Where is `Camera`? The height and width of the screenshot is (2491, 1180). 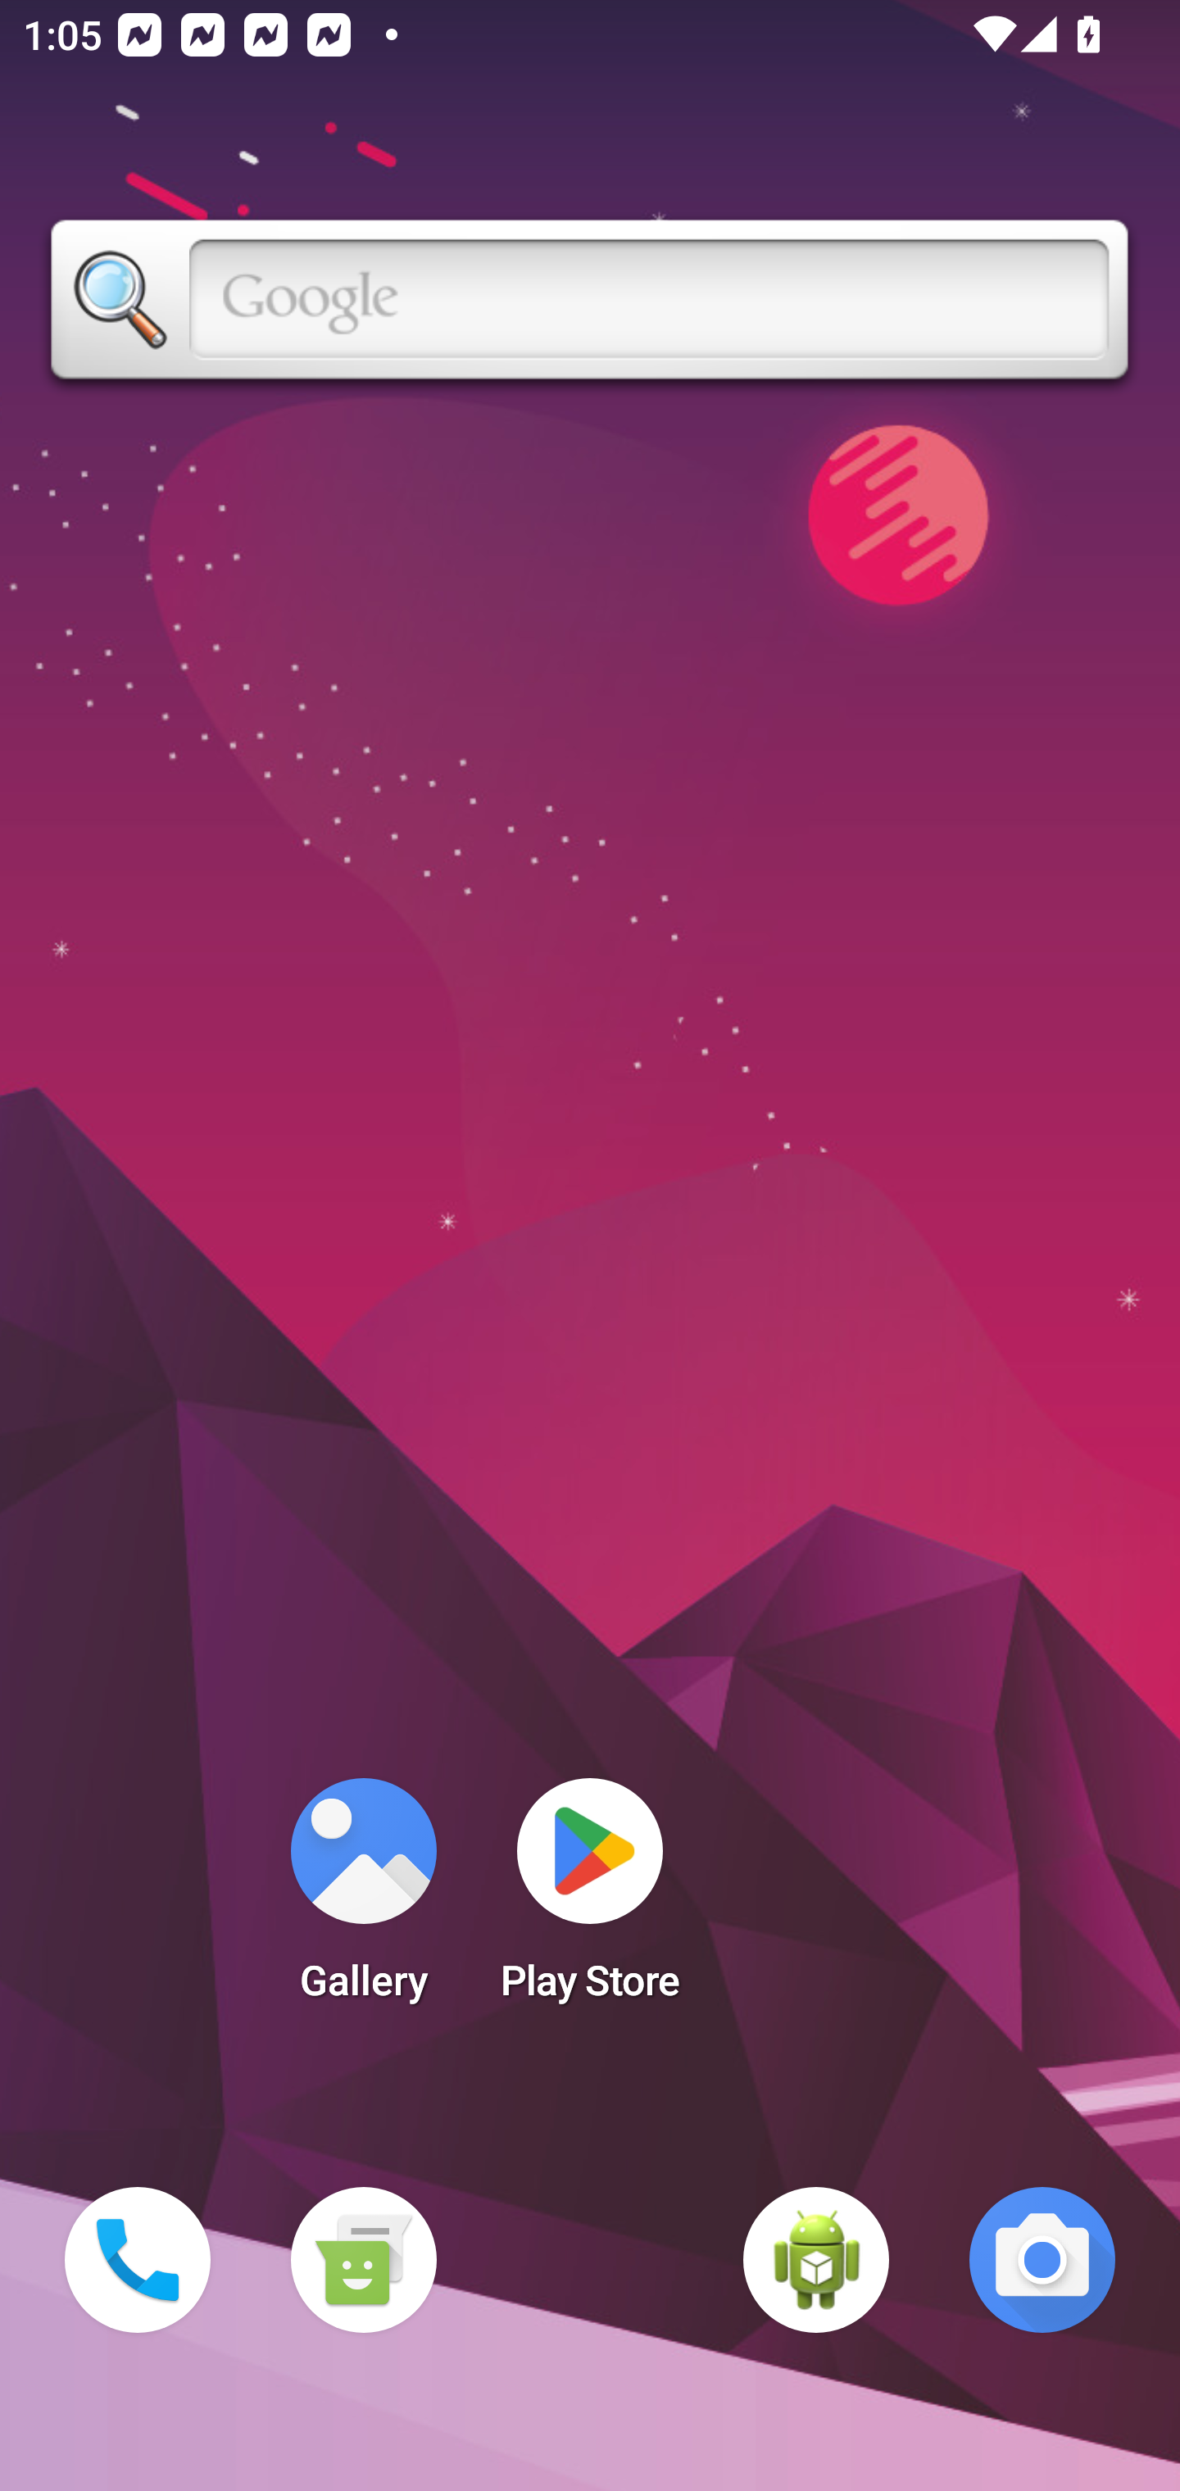
Camera is located at coordinates (1042, 2260).